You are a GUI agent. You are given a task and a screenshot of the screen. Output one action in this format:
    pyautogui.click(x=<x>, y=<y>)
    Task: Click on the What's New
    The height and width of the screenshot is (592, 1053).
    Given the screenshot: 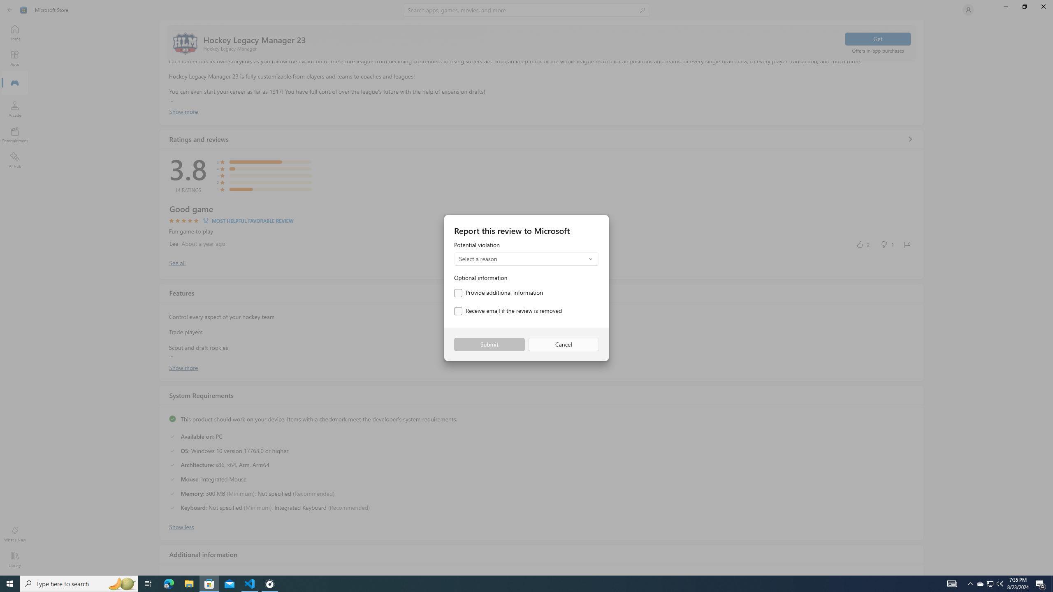 What is the action you would take?
    pyautogui.click(x=15, y=534)
    